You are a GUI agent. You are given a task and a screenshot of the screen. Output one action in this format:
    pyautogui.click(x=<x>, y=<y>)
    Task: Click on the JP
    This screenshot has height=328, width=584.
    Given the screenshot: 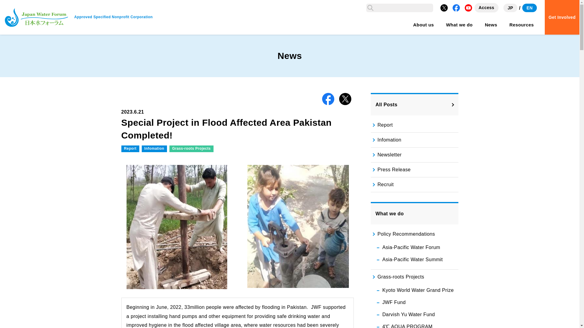 What is the action you would take?
    pyautogui.click(x=510, y=8)
    